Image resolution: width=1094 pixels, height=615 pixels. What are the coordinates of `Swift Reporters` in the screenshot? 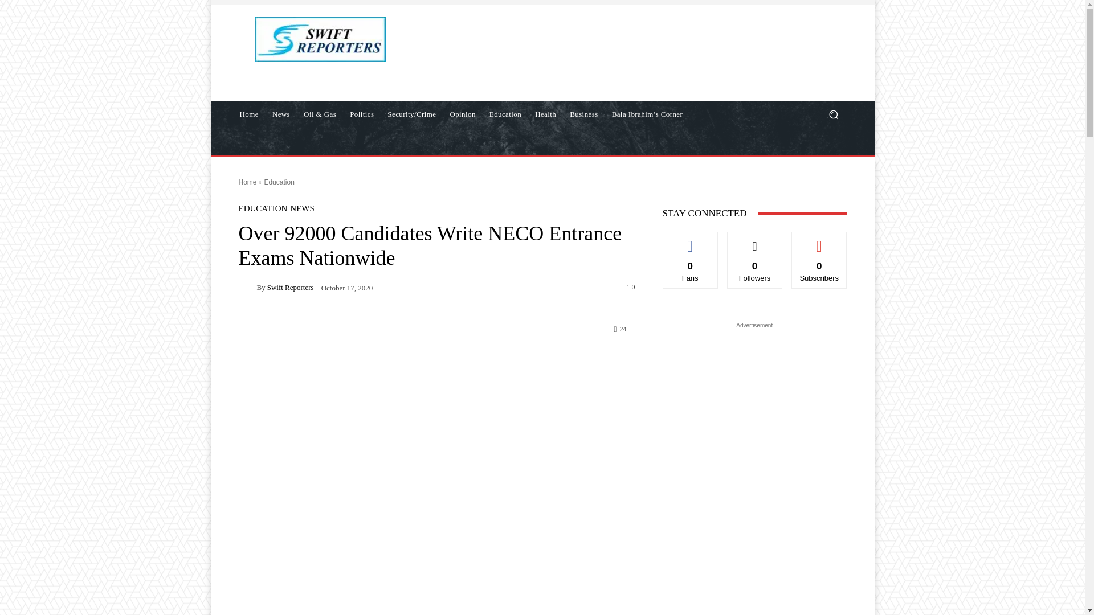 It's located at (247, 287).